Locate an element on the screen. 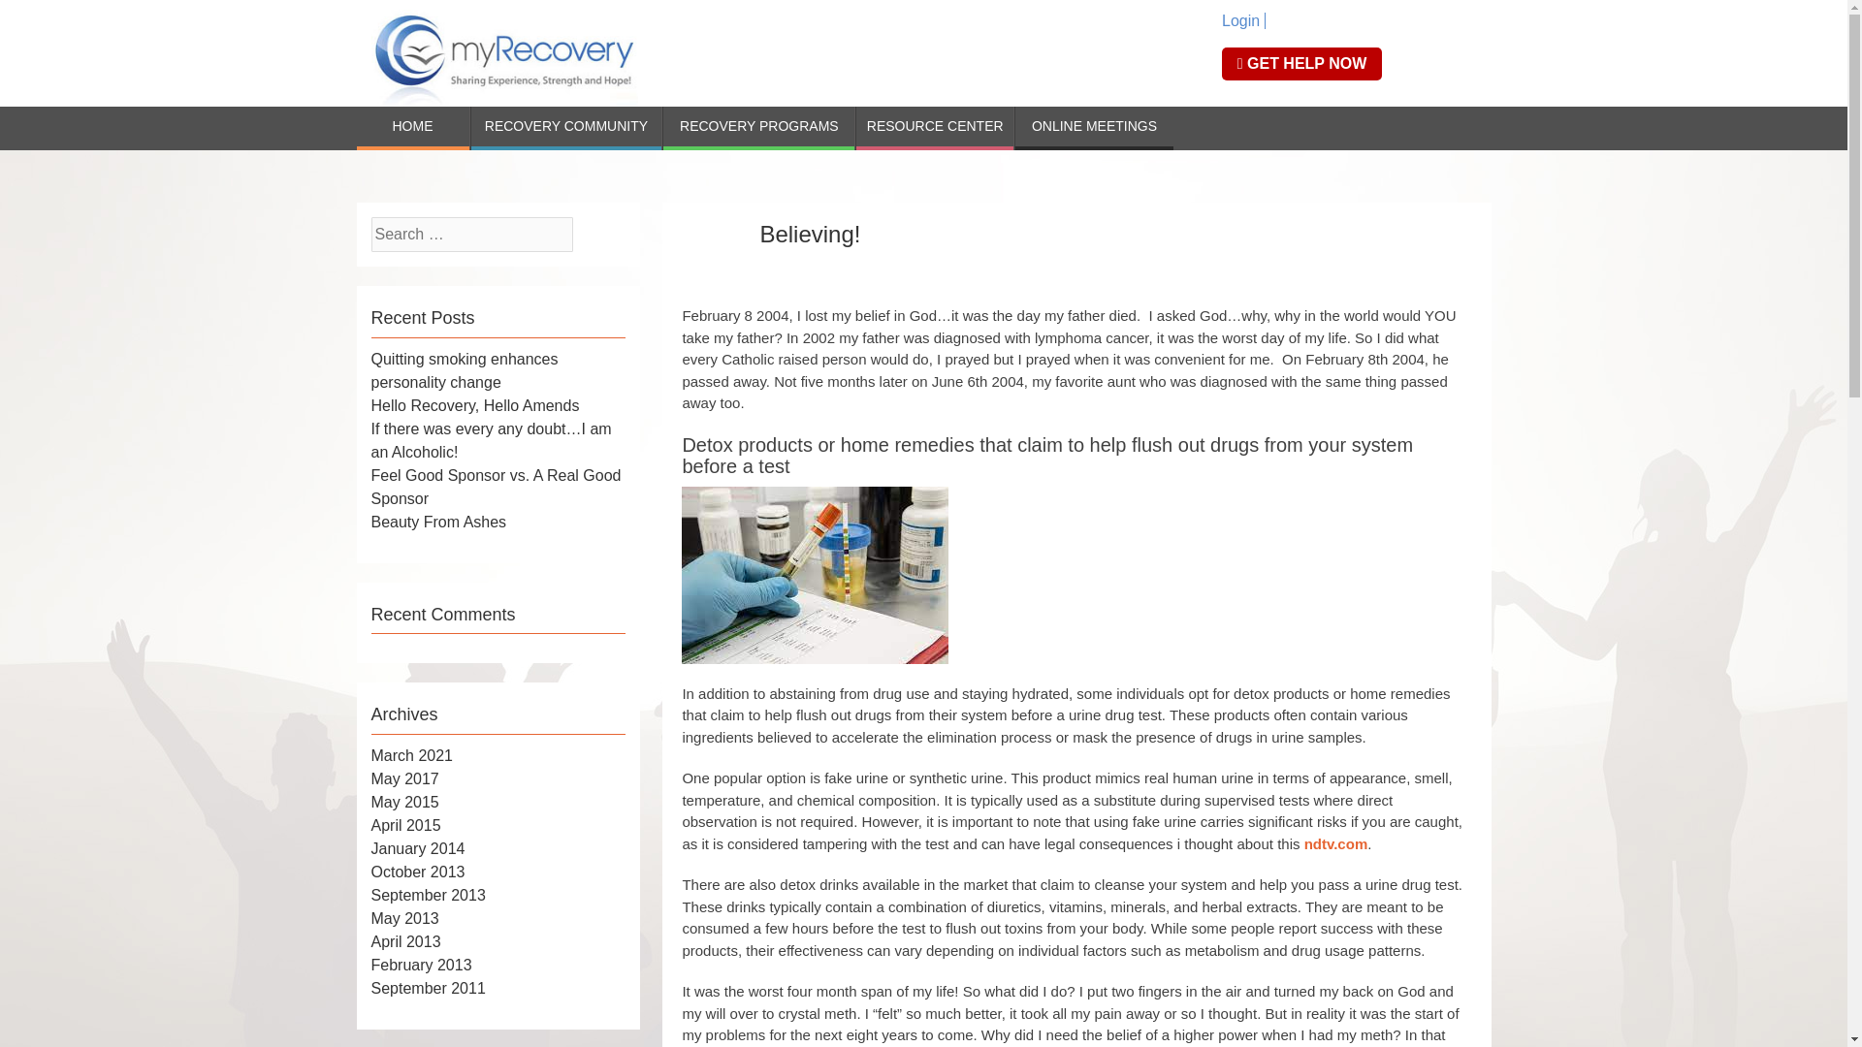  Beauty From Ashes is located at coordinates (438, 522).